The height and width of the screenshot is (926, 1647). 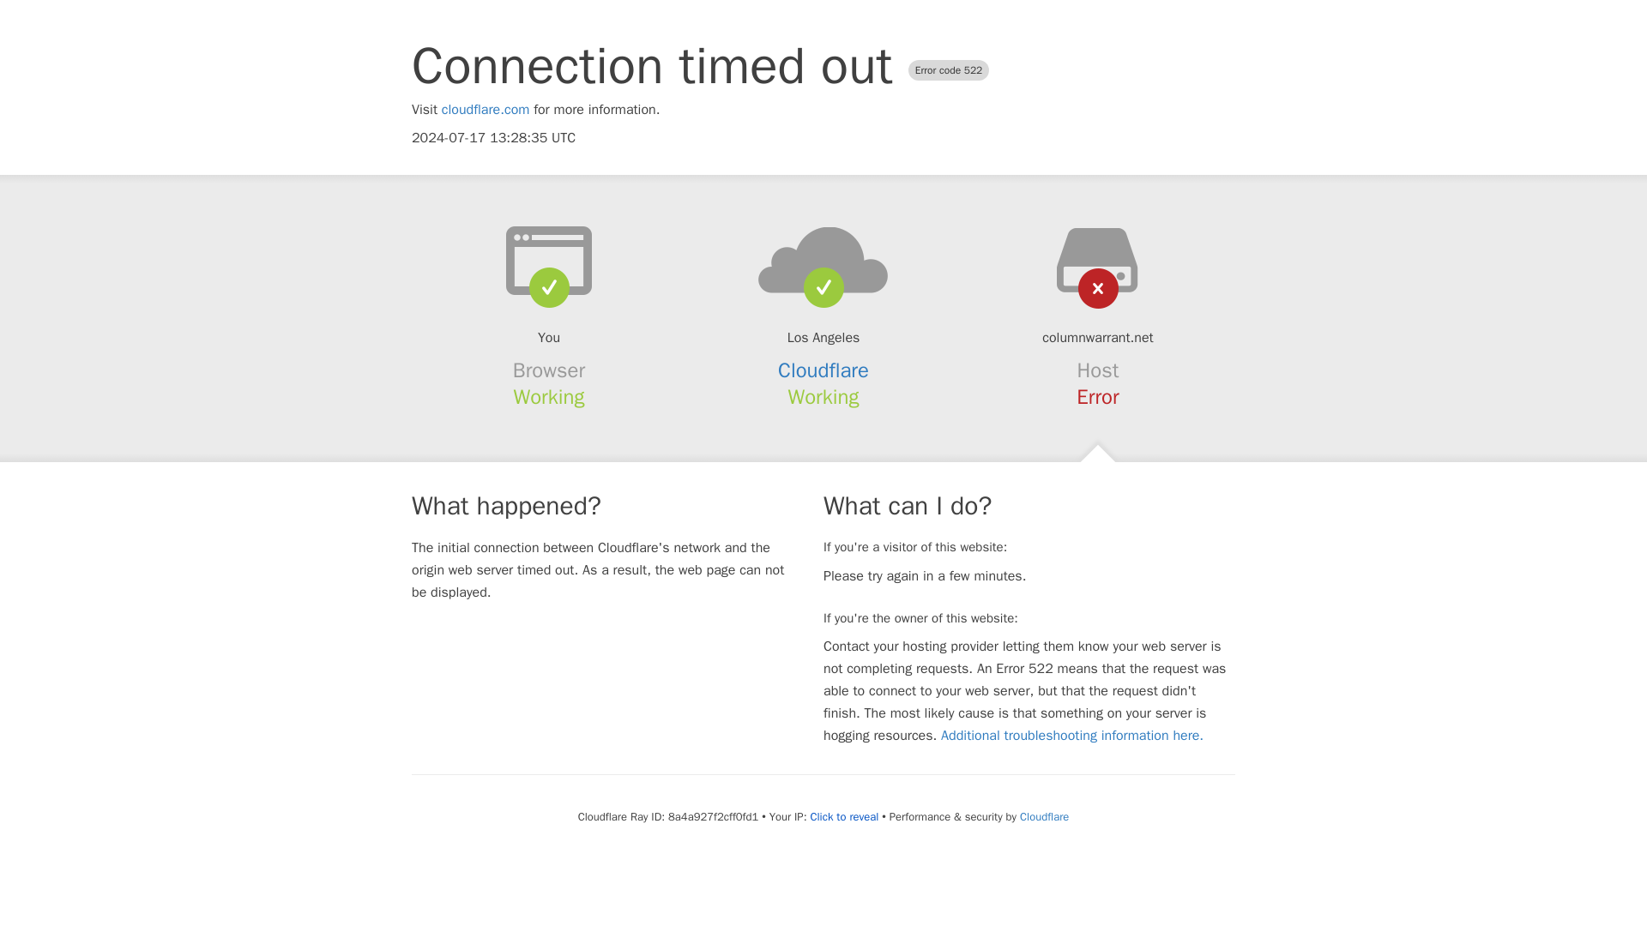 What do you see at coordinates (486, 110) in the screenshot?
I see `cloudflare.com` at bounding box center [486, 110].